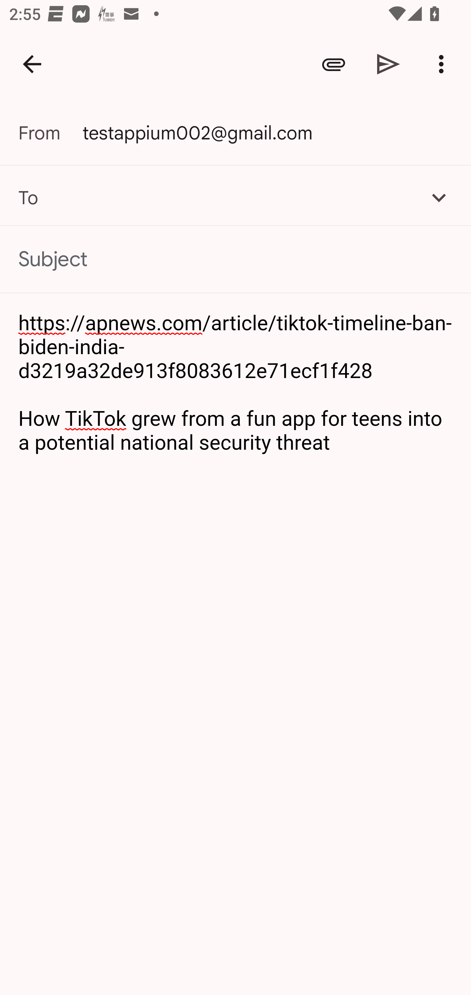 The height and width of the screenshot is (995, 471). What do you see at coordinates (235, 259) in the screenshot?
I see `Subject` at bounding box center [235, 259].